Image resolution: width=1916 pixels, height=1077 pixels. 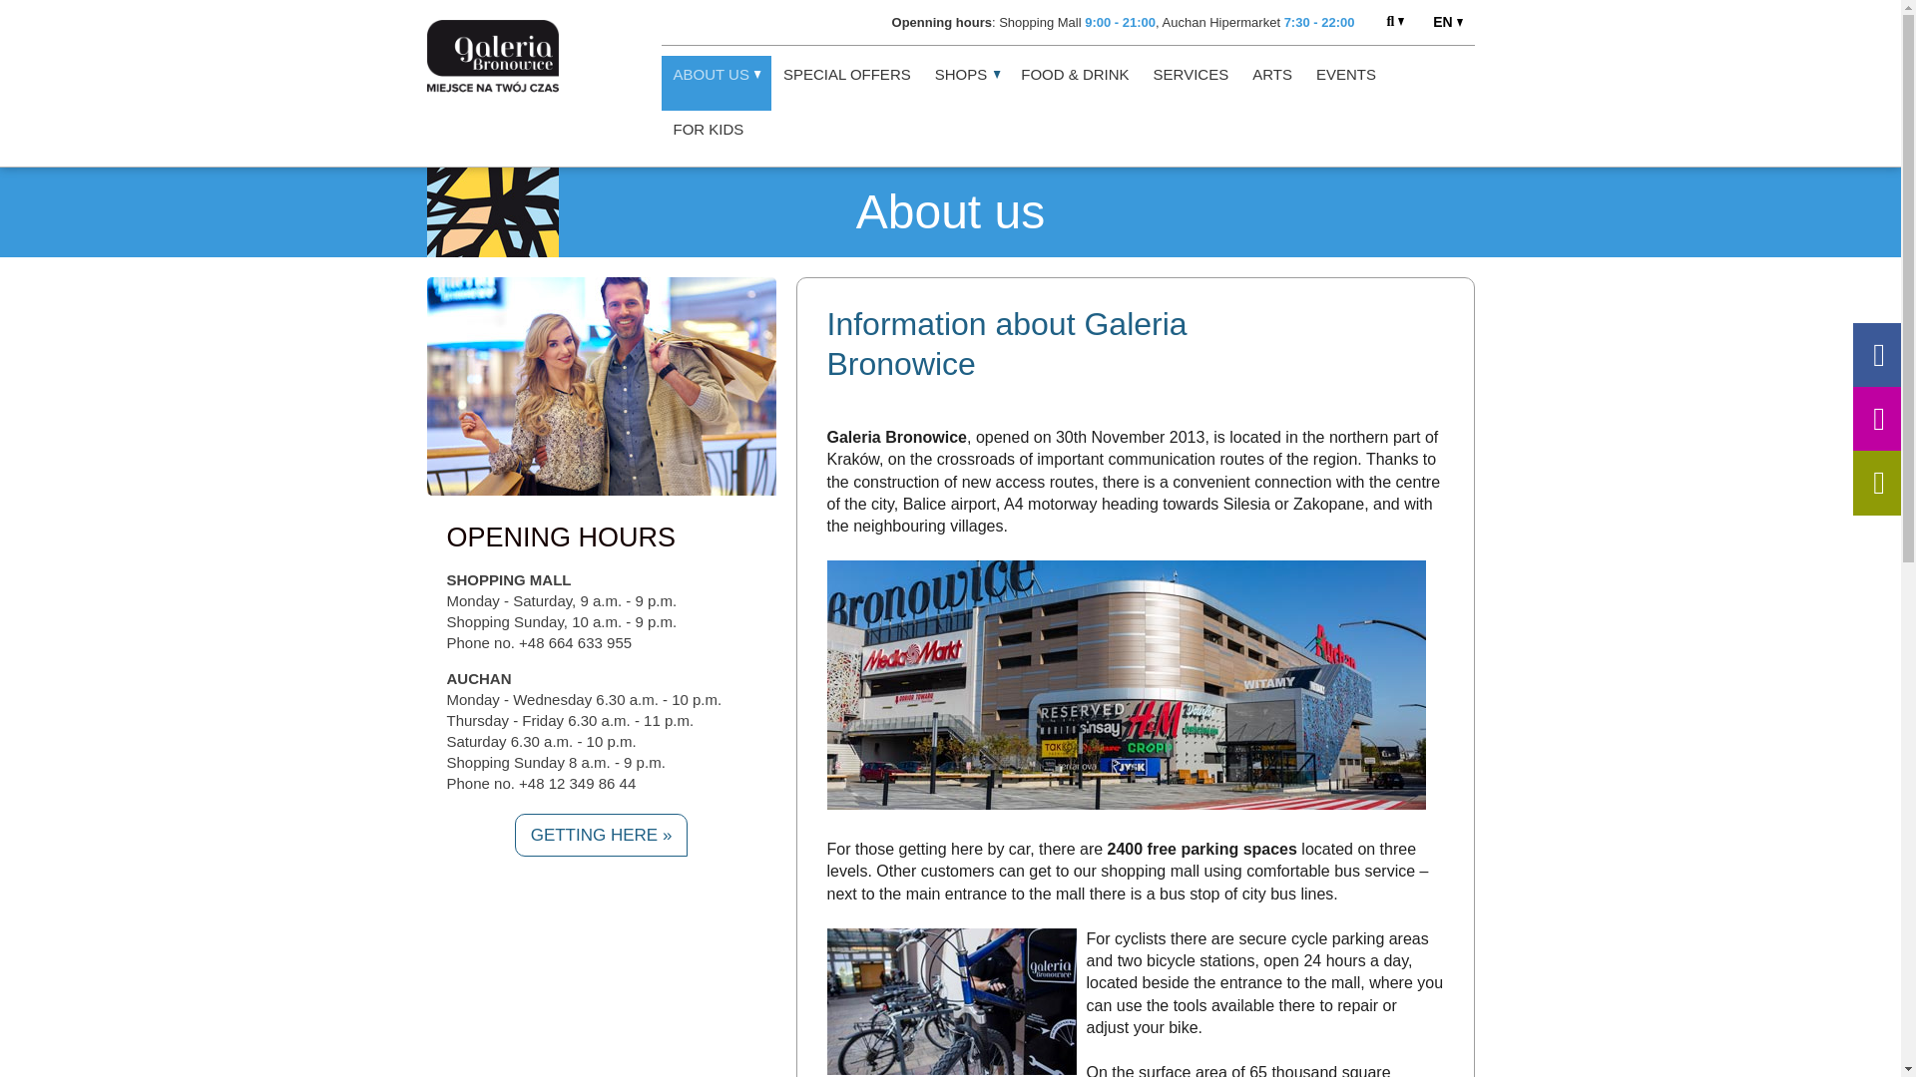 I want to click on SPECIAL OFFERS, so click(x=847, y=84).